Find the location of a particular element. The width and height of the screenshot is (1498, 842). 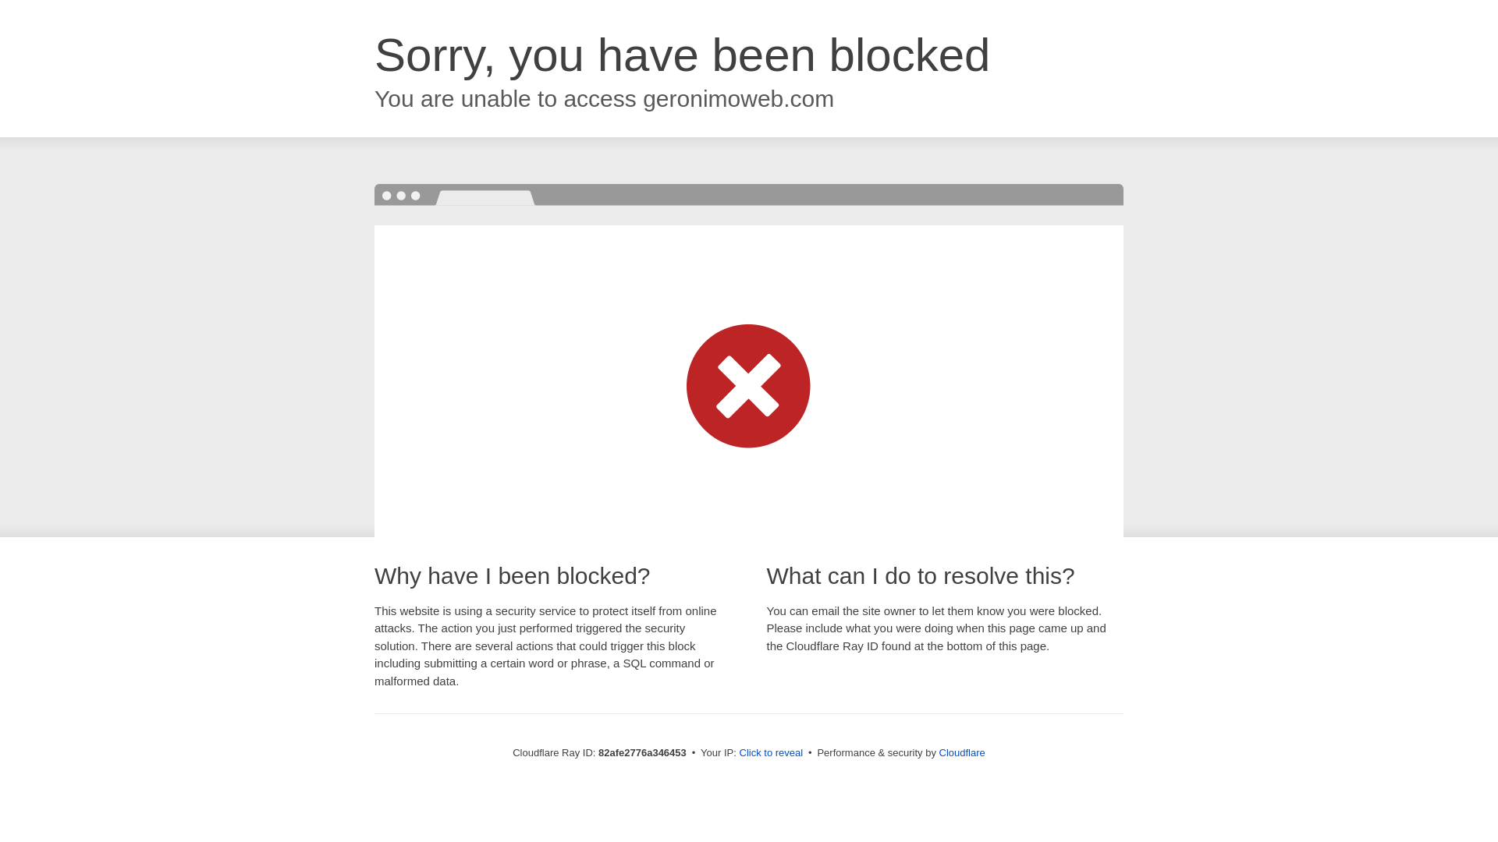

Click to reveal is located at coordinates (772, 753).